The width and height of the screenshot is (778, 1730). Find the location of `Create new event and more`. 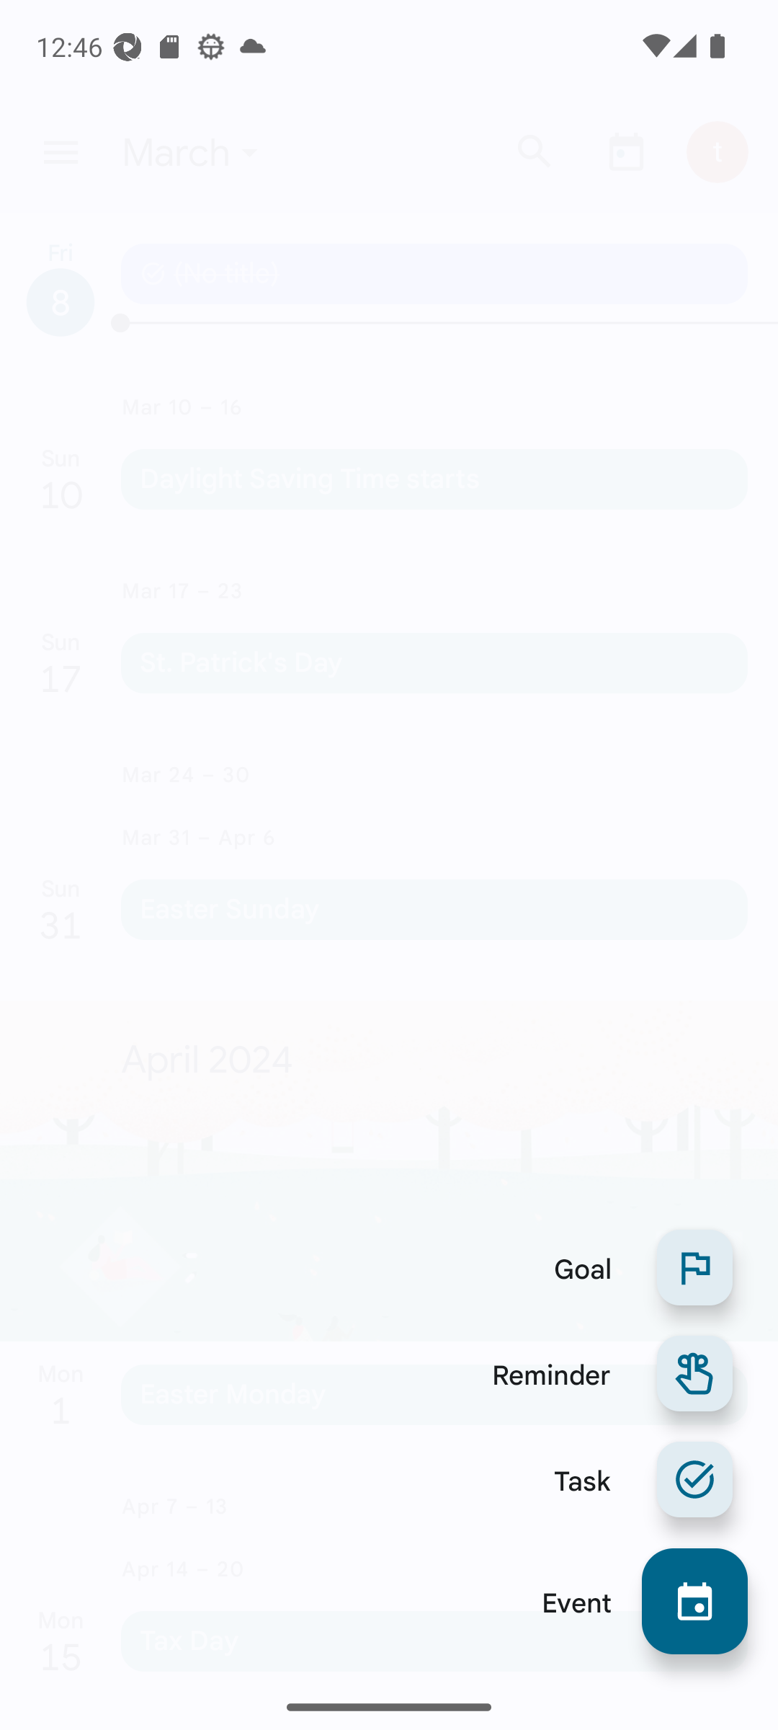

Create new event and more is located at coordinates (694, 1601).